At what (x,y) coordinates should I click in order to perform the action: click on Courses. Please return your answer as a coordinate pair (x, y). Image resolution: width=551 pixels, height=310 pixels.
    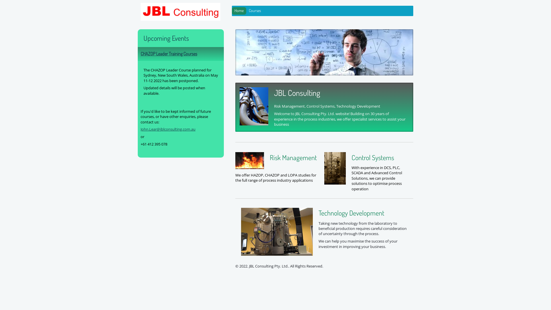
    Looking at the image, I should click on (255, 11).